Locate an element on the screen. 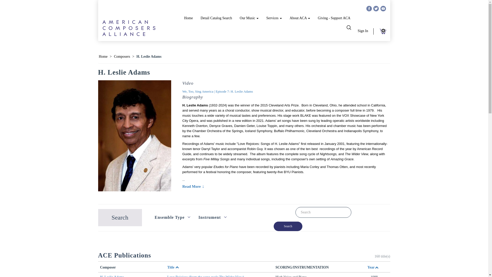 The image size is (492, 277). sort by Title is located at coordinates (171, 267).